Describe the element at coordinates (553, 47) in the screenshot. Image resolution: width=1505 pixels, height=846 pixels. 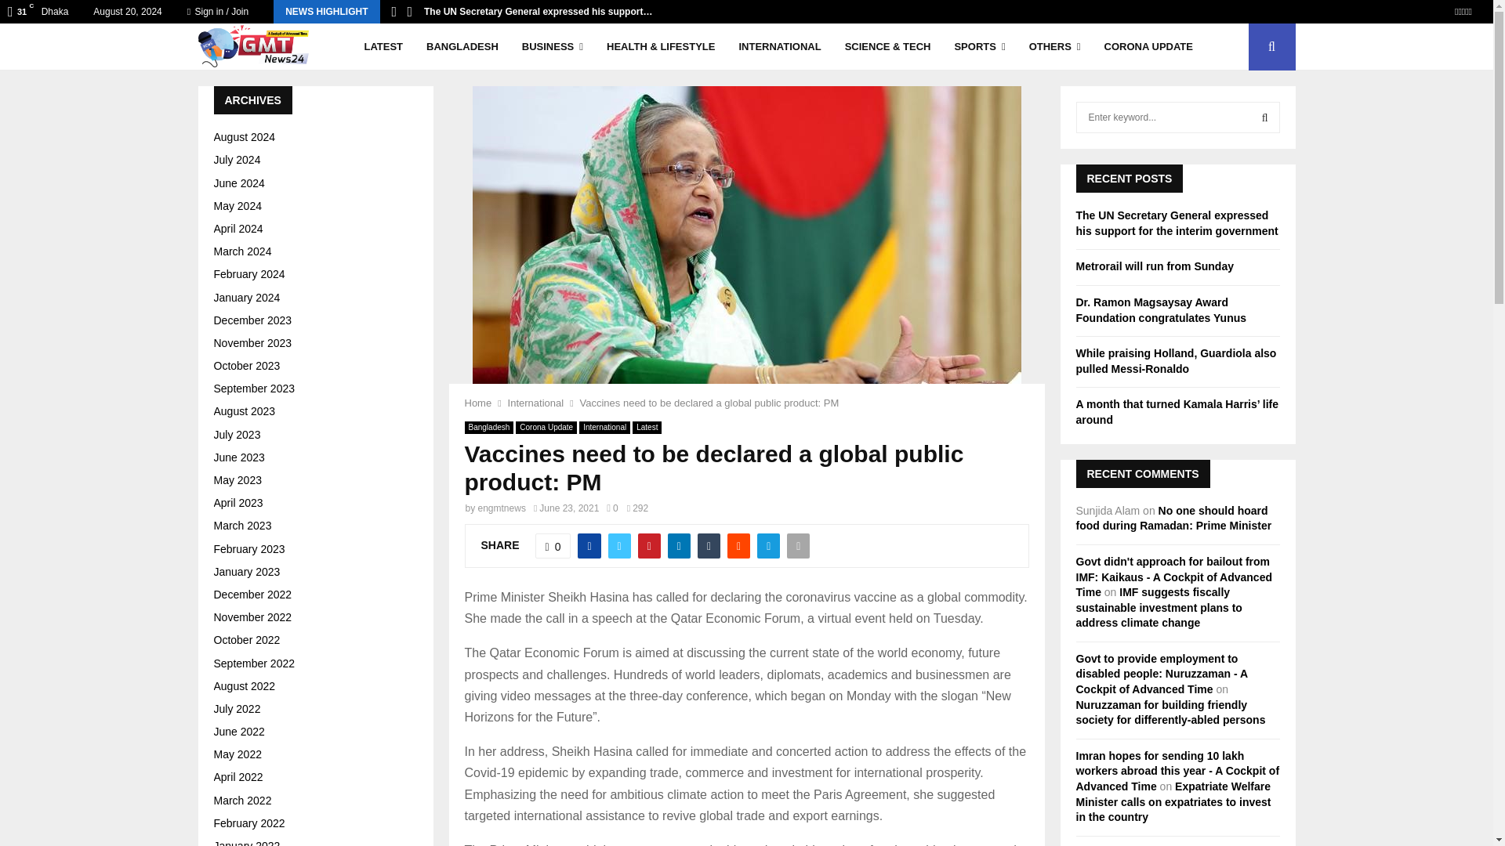
I see `BUSINESS` at that location.